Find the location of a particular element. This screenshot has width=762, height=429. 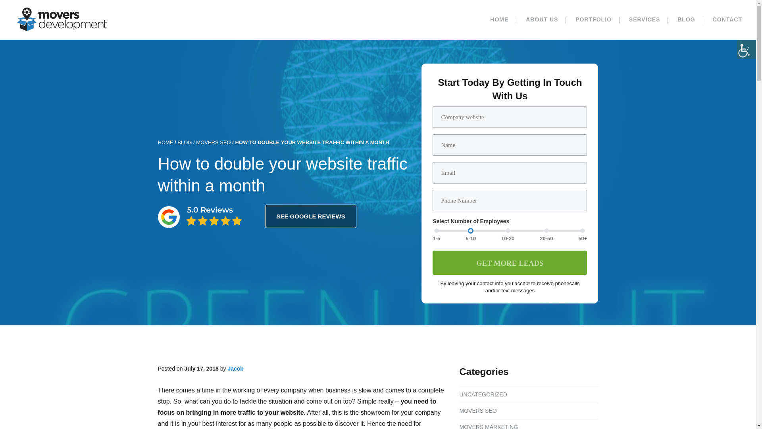

HOME is located at coordinates (499, 20).